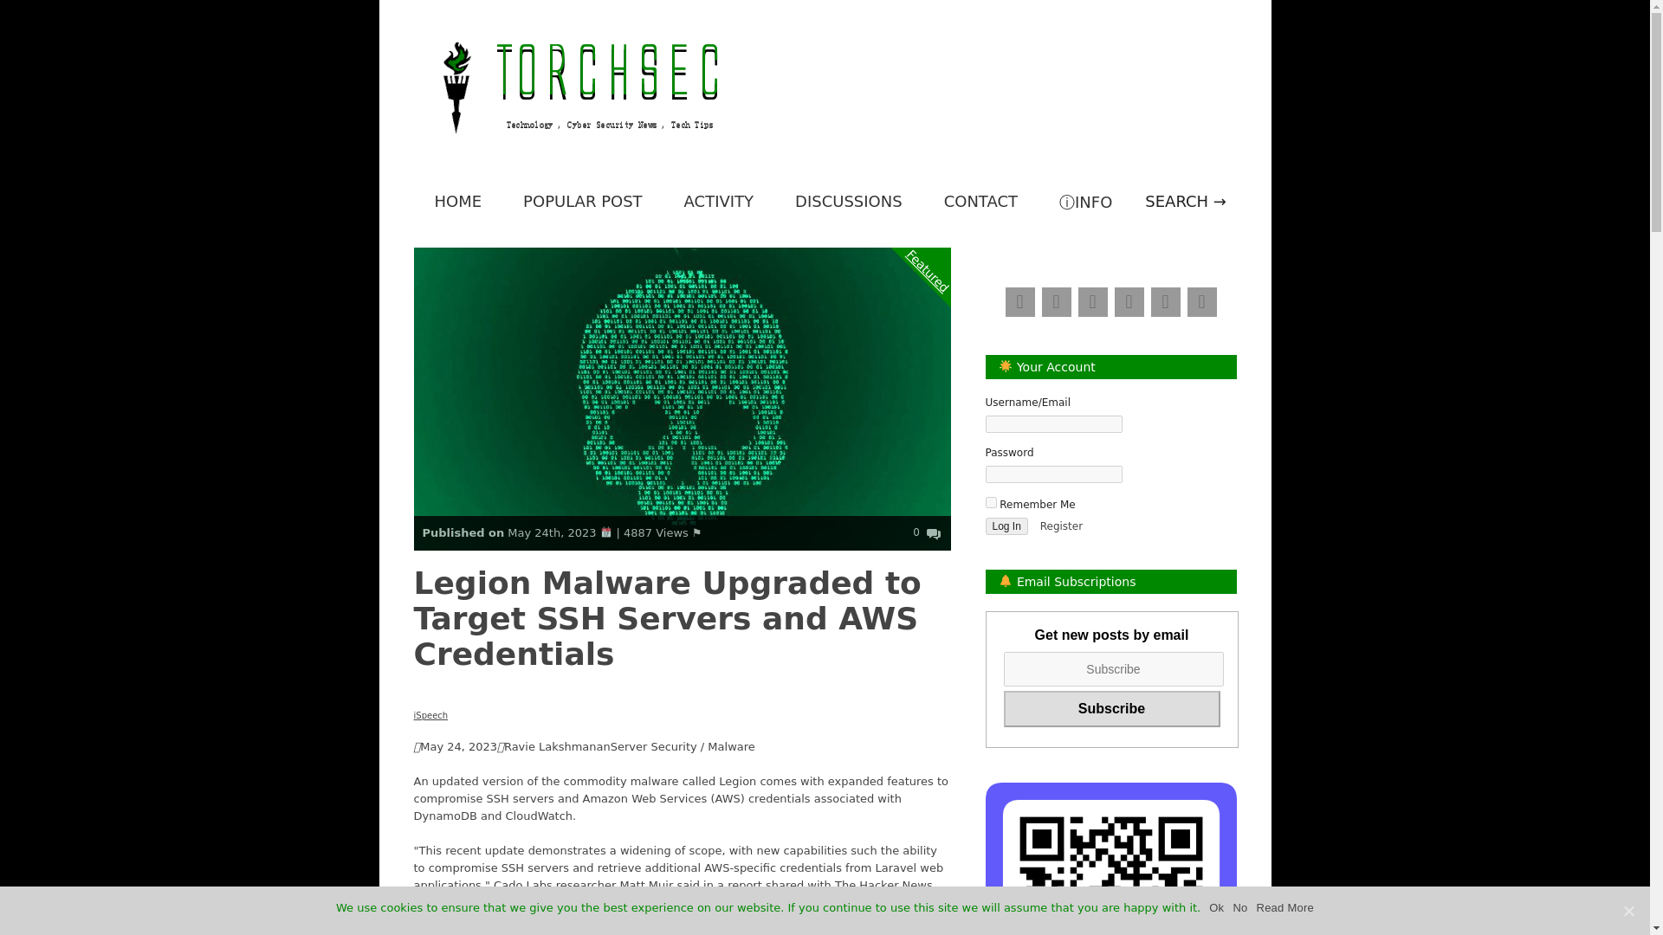 This screenshot has height=935, width=1663. I want to click on Contact, so click(1164, 301).